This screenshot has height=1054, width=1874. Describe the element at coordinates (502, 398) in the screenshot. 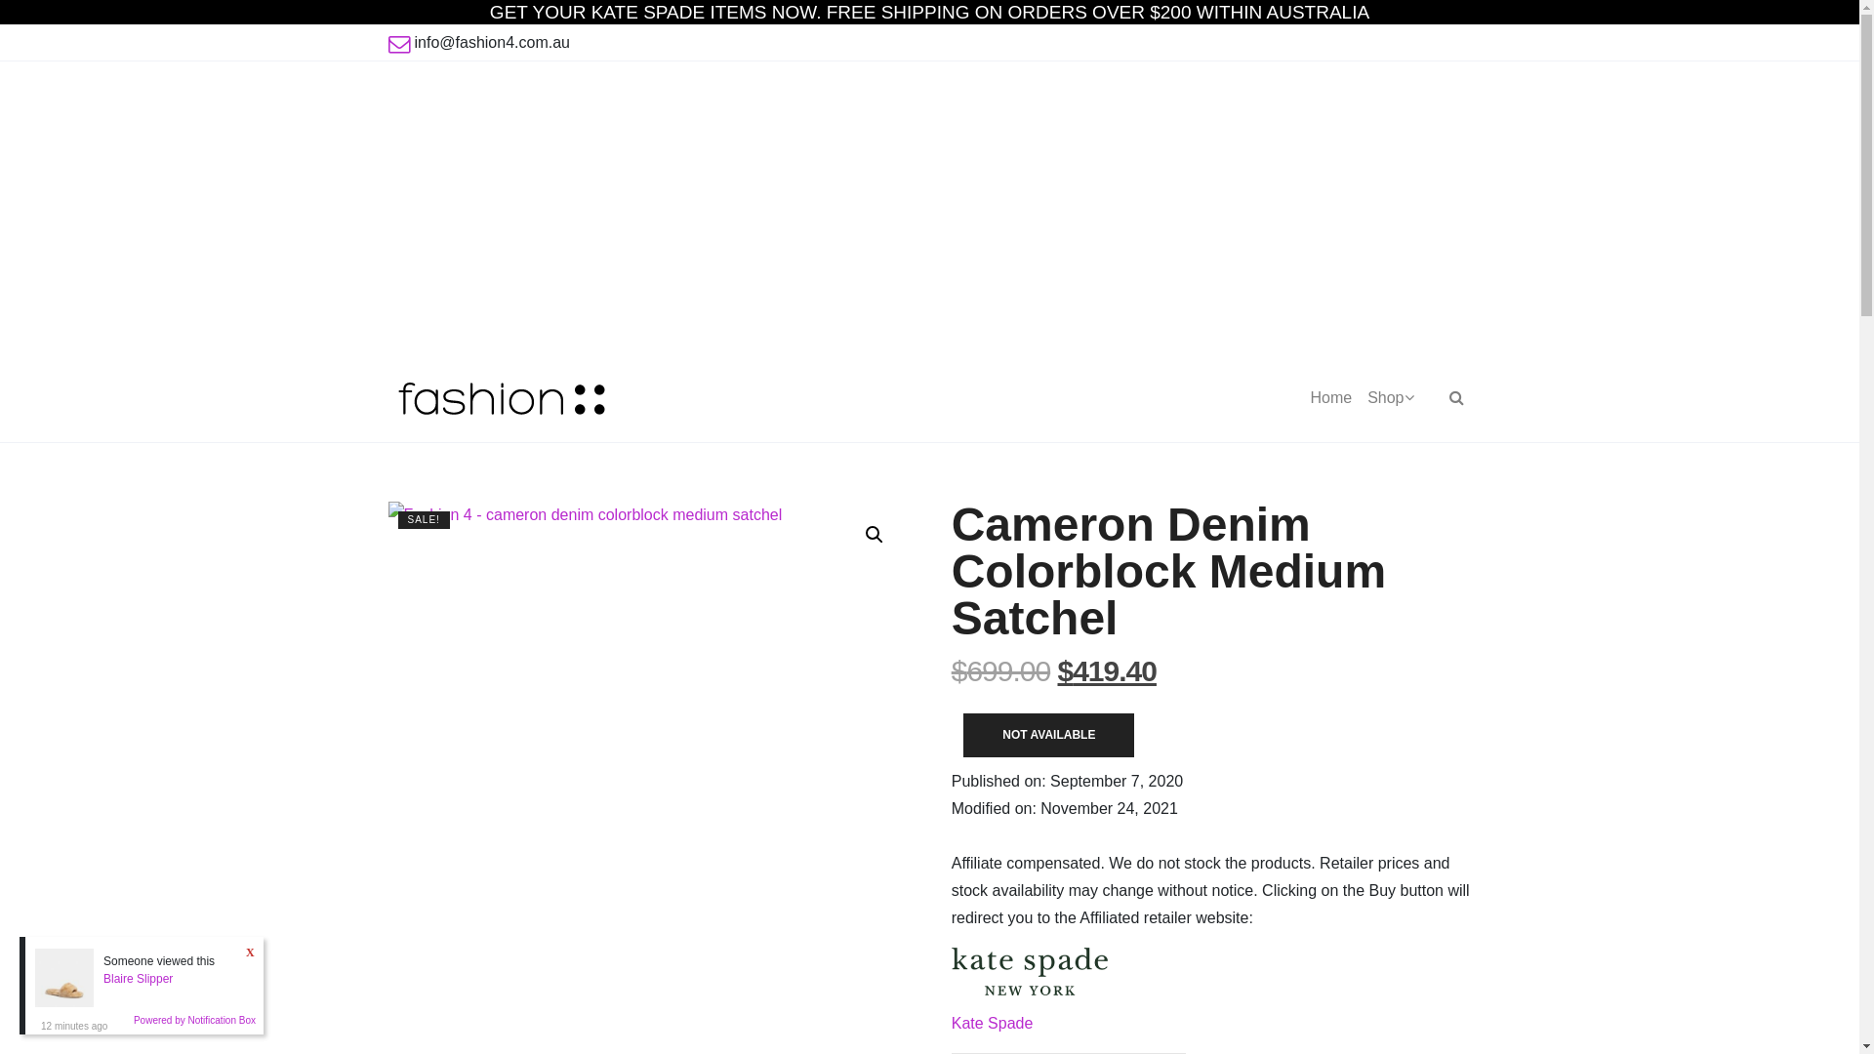

I see `Fashion 4` at that location.